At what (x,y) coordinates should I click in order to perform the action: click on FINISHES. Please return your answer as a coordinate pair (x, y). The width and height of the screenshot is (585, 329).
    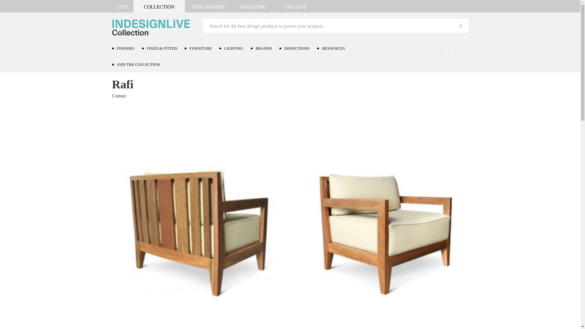
    Looking at the image, I should click on (127, 48).